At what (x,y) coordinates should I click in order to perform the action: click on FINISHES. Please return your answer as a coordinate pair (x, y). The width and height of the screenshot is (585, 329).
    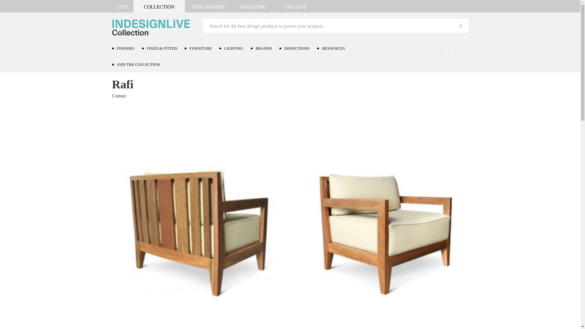
    Looking at the image, I should click on (127, 48).